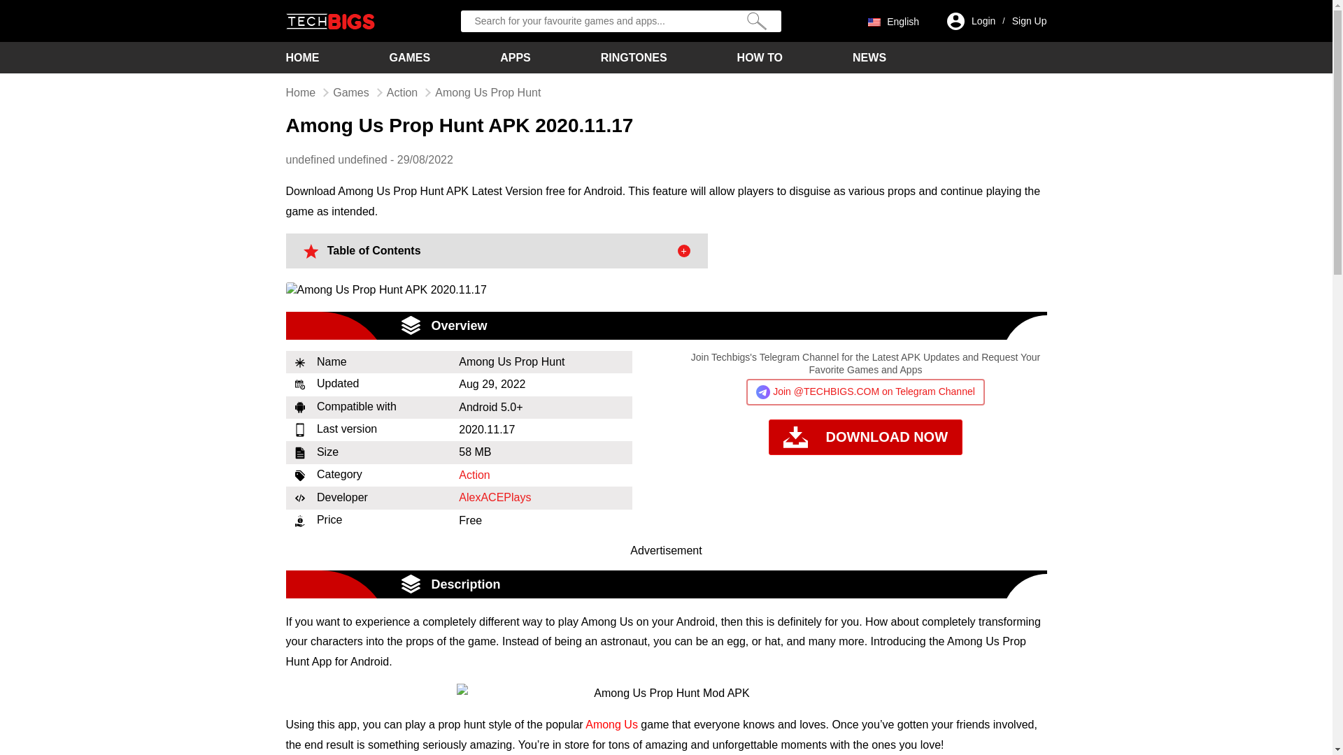 The height and width of the screenshot is (755, 1343). Describe the element at coordinates (634, 57) in the screenshot. I see `Ringtones` at that location.